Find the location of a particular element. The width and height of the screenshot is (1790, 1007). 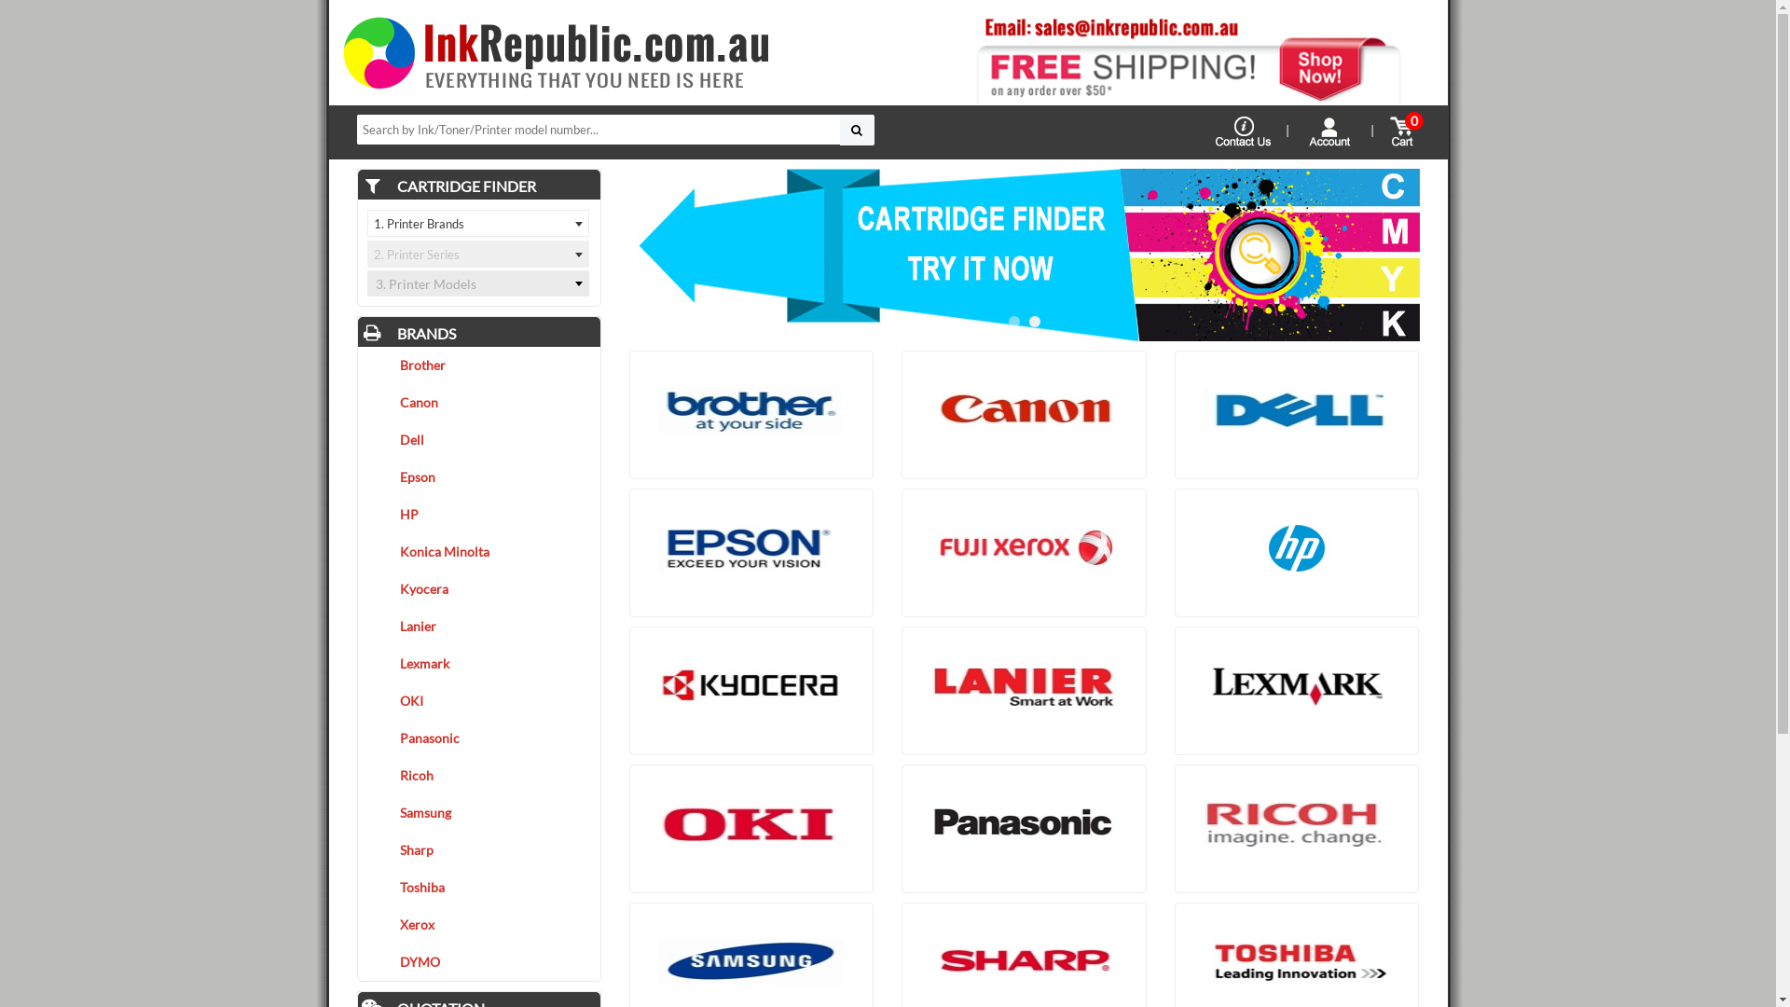

Brother is located at coordinates (479, 366).